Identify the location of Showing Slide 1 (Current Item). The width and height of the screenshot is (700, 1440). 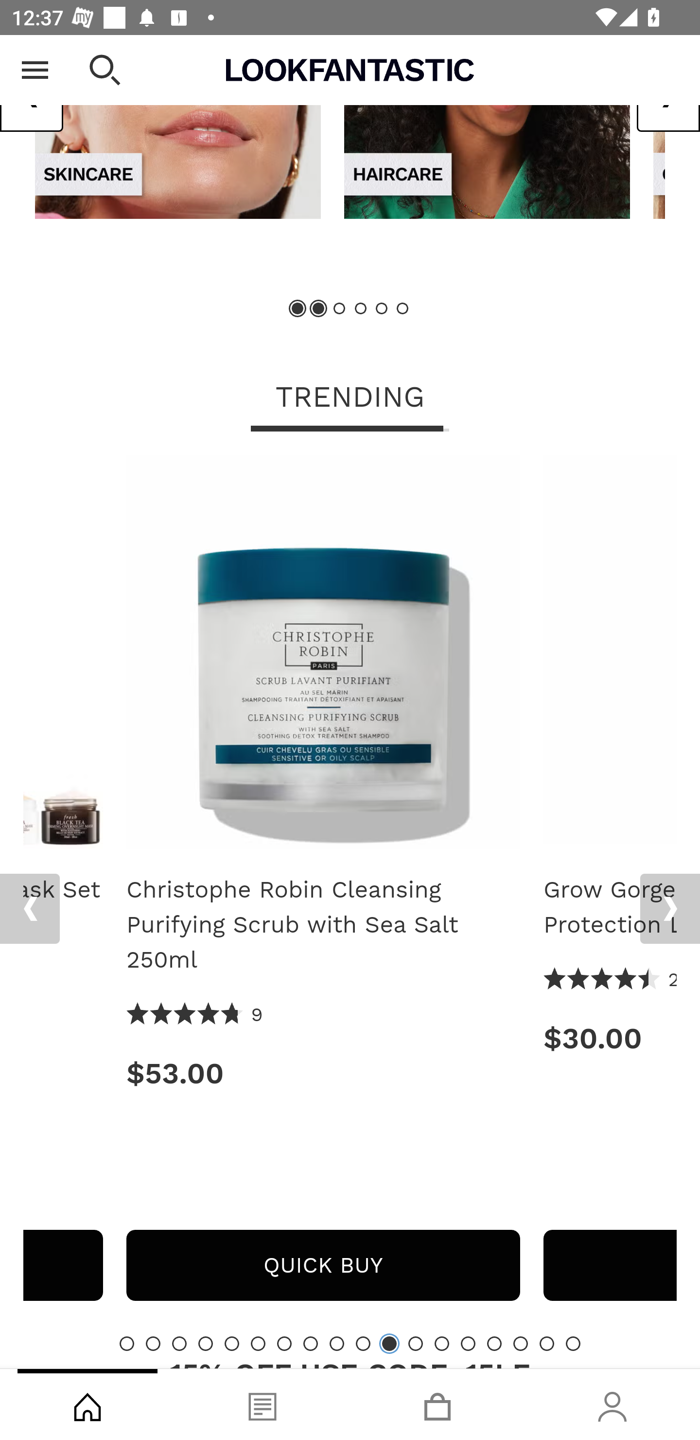
(298, 308).